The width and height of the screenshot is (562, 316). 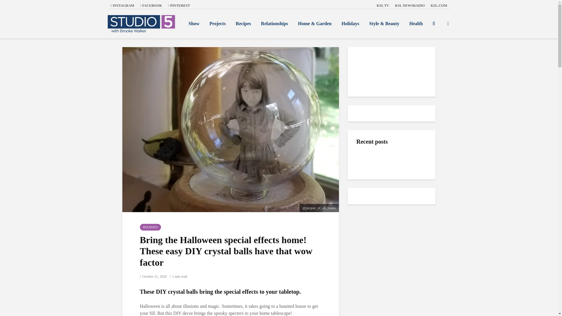 What do you see at coordinates (439, 5) in the screenshot?
I see `KSL.COM` at bounding box center [439, 5].